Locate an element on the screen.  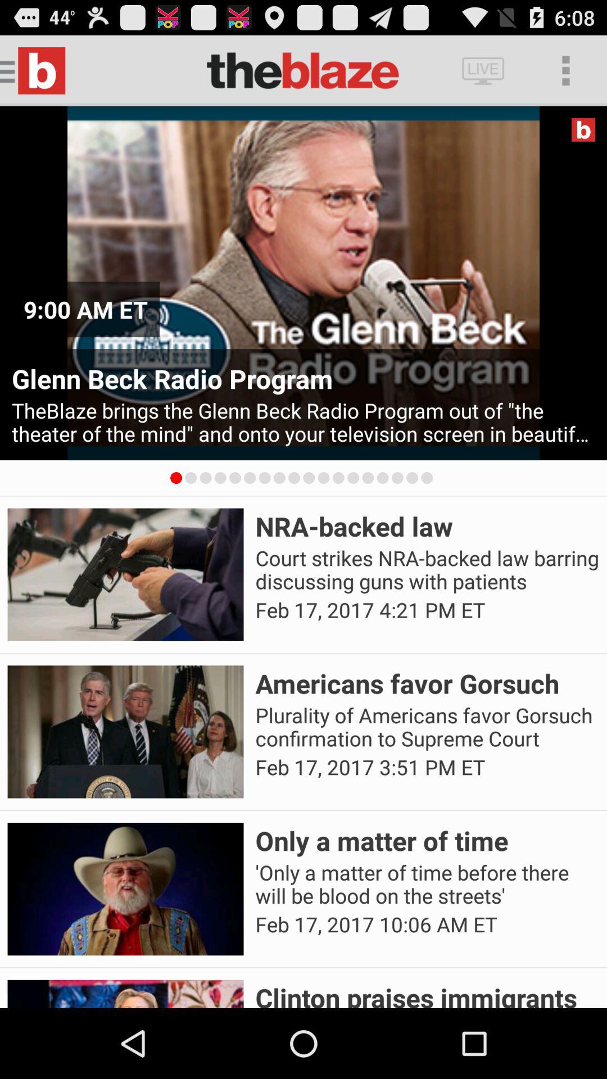
turn off the court strikes nra app is located at coordinates (427, 570).